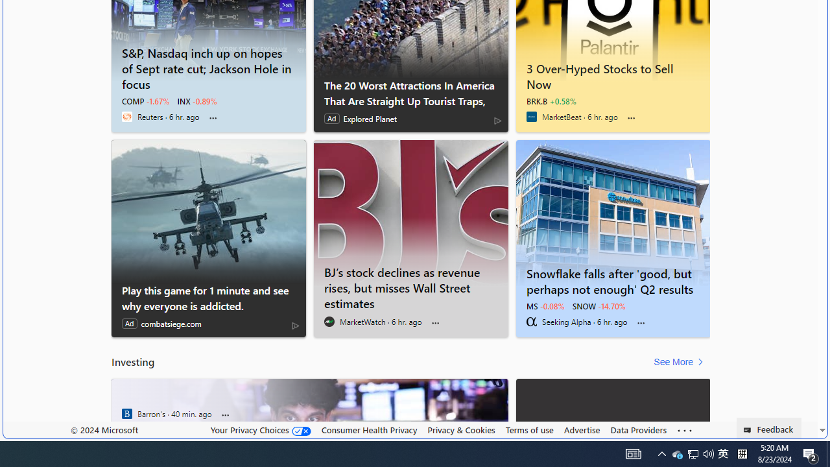 The image size is (830, 467). What do you see at coordinates (532, 117) in the screenshot?
I see `MarketBeat` at bounding box center [532, 117].